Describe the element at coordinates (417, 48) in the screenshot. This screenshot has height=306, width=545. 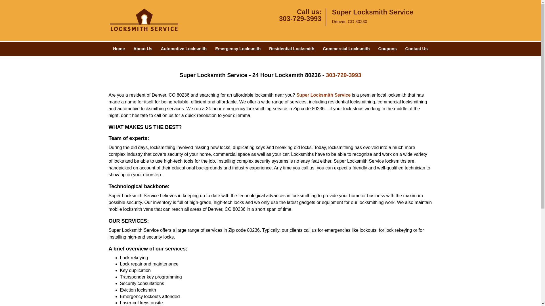
I see `Contact Us` at that location.